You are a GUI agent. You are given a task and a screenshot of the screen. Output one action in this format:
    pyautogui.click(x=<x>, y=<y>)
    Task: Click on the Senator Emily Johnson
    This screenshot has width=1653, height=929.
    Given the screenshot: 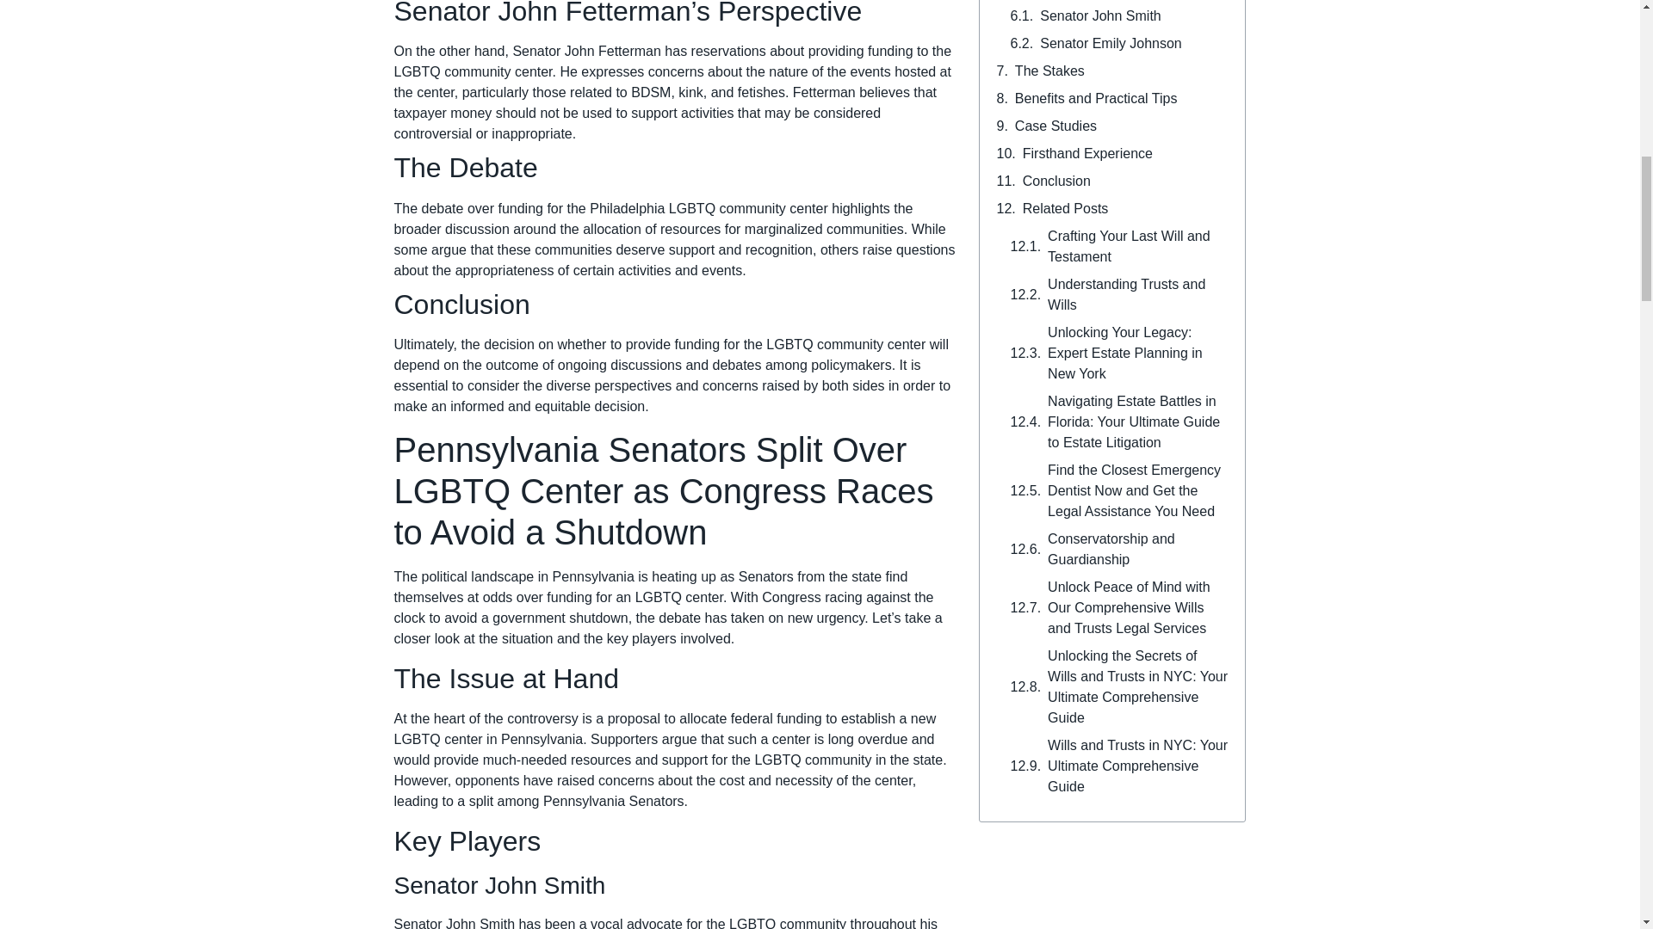 What is the action you would take?
    pyautogui.click(x=1111, y=43)
    